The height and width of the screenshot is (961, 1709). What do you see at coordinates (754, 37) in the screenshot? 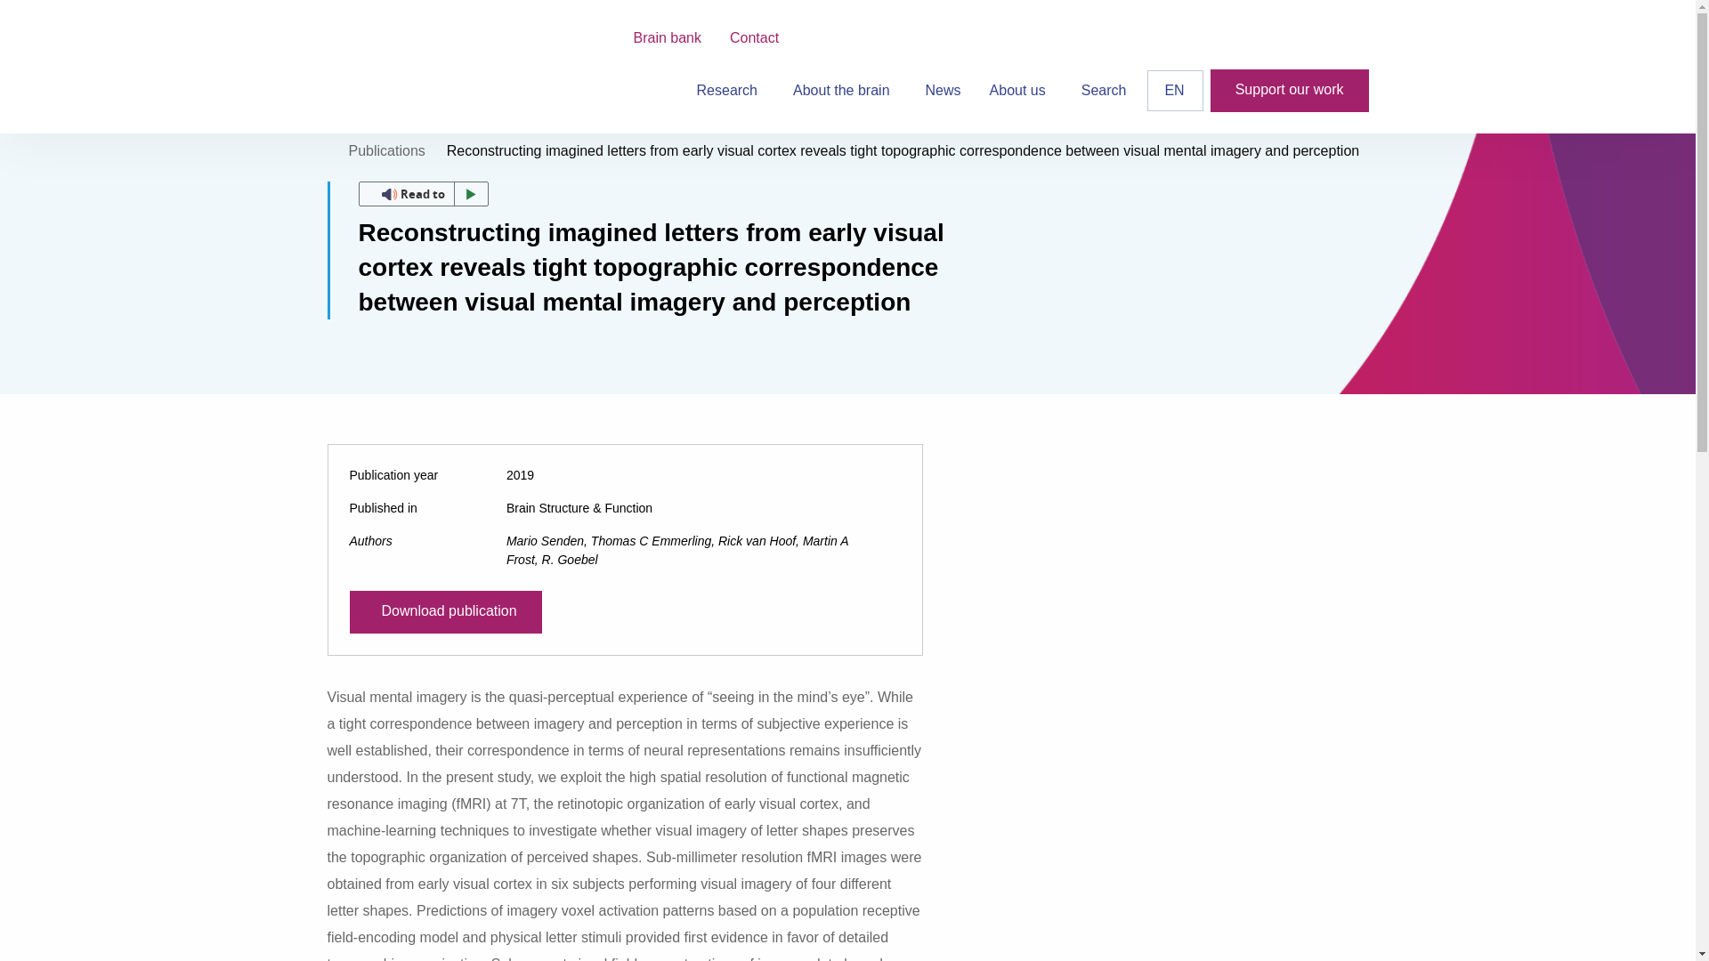
I see `Contact` at bounding box center [754, 37].